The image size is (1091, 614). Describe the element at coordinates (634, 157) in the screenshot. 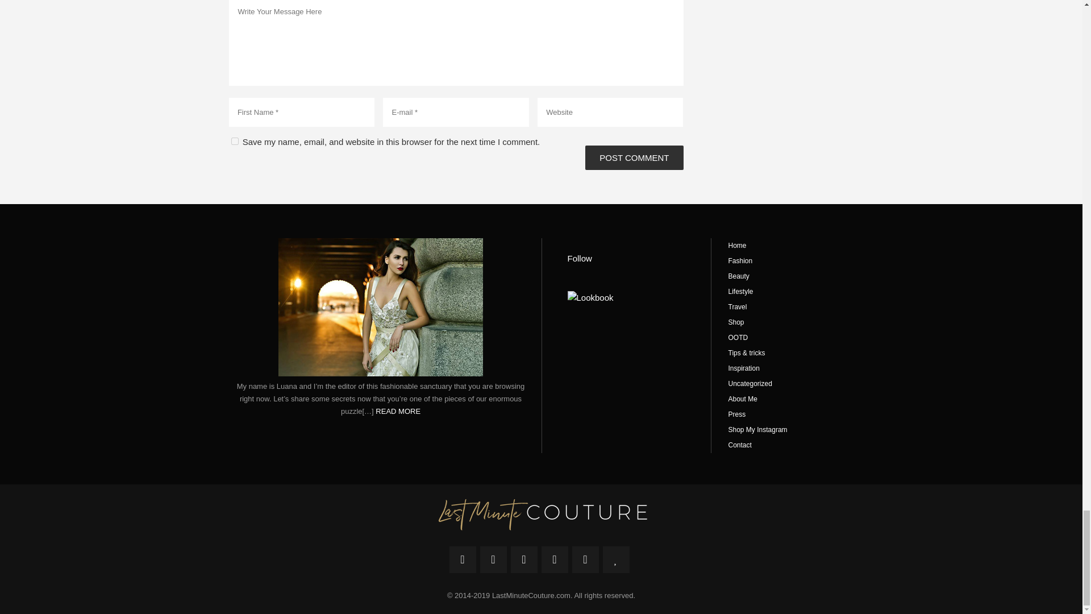

I see `POST COMMENT` at that location.